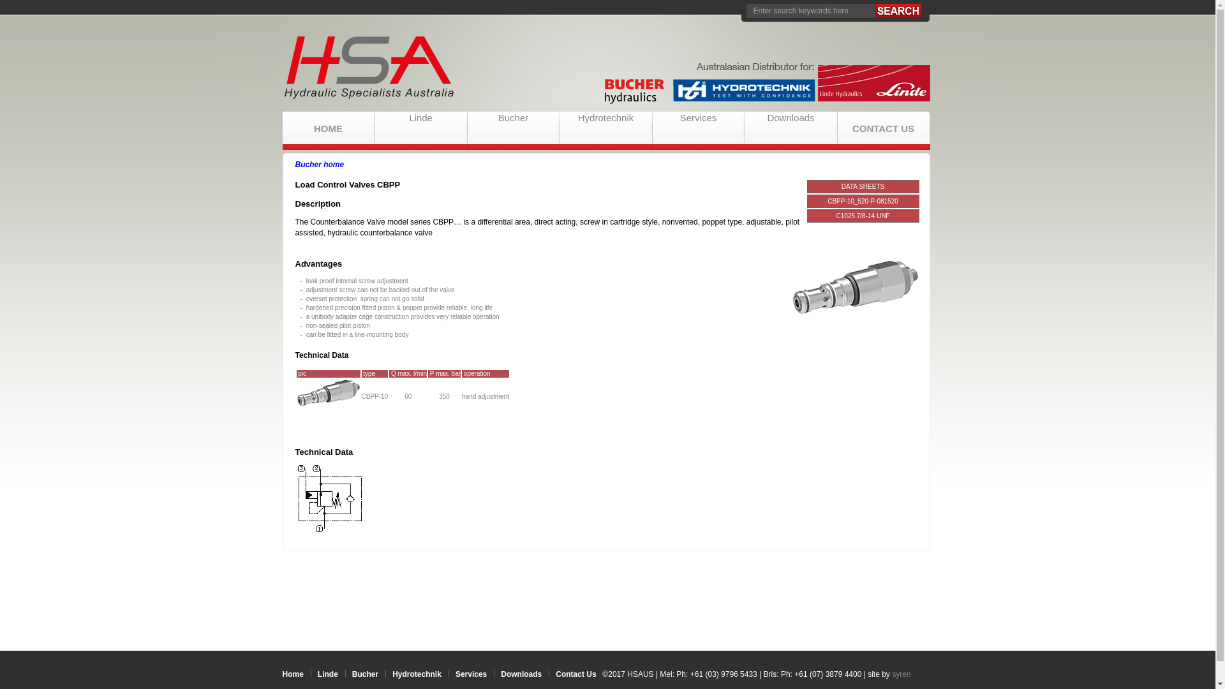 This screenshot has width=1225, height=689. I want to click on Downloads, so click(521, 674).